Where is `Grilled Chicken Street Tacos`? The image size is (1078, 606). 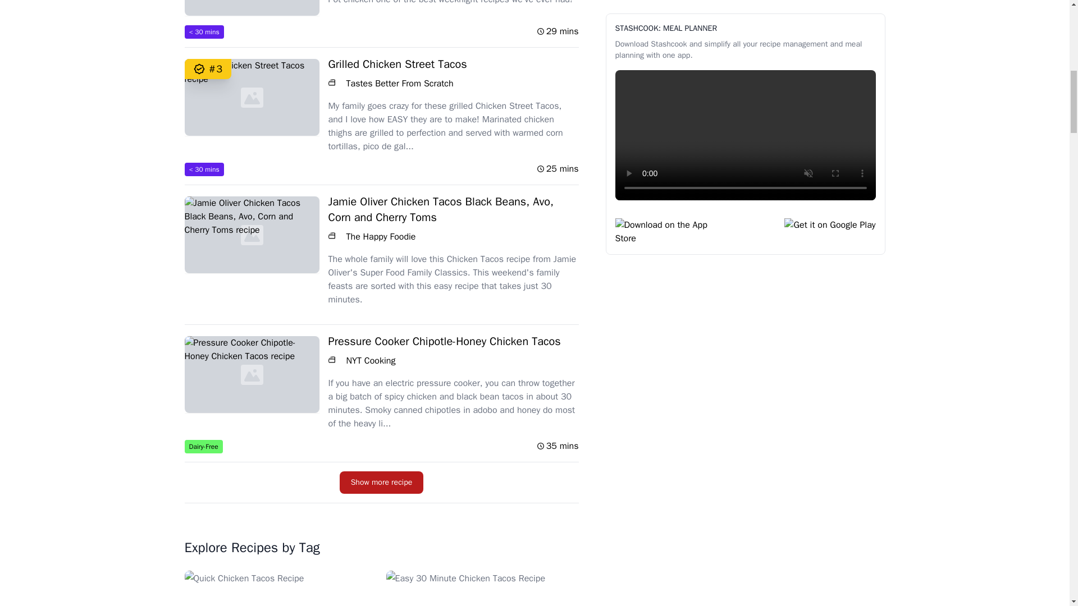
Grilled Chicken Street Tacos is located at coordinates (381, 64).